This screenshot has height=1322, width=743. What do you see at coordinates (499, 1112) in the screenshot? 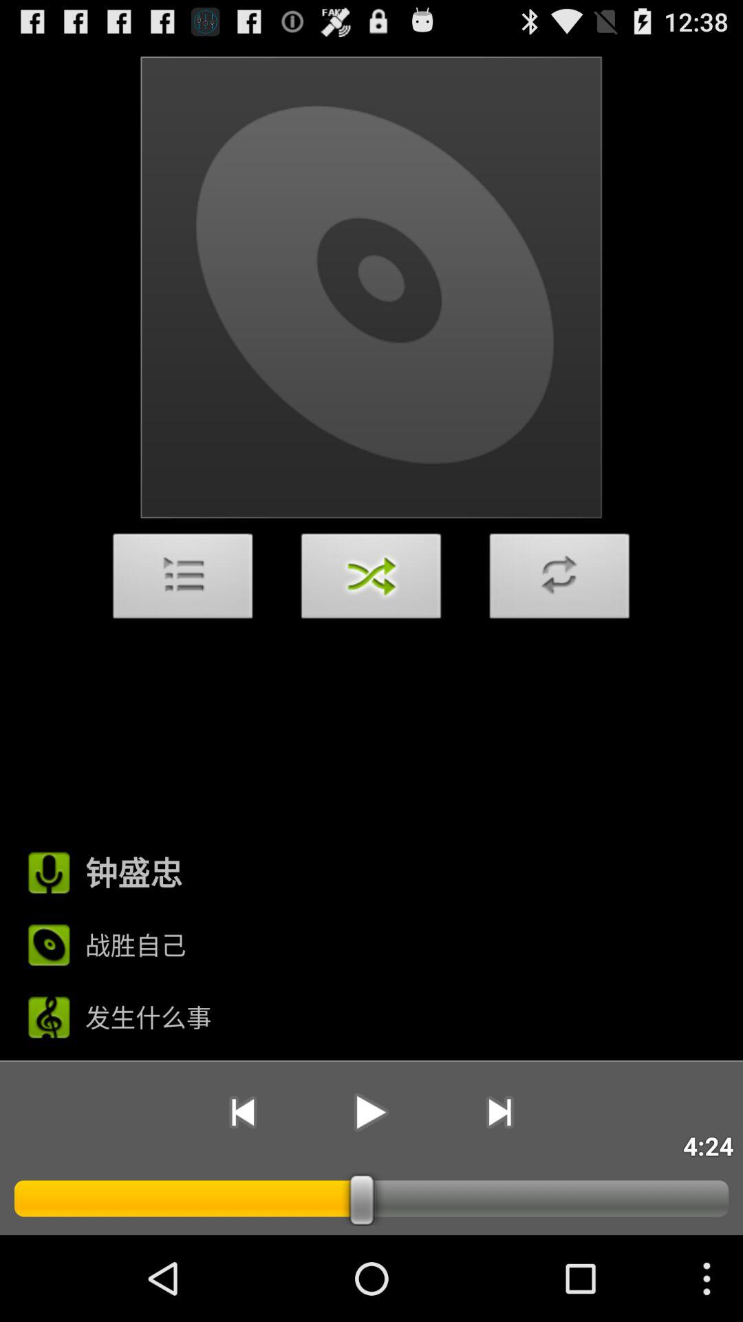
I see `open app to the left of 4:24 icon` at bounding box center [499, 1112].